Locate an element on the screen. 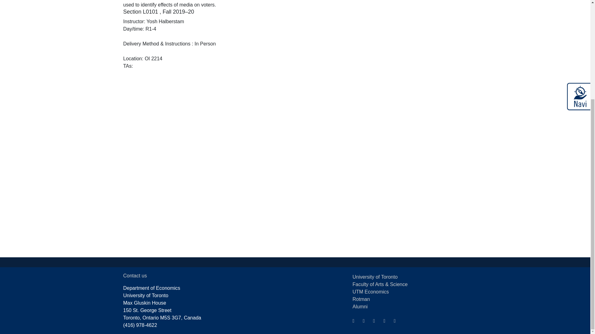  UofT Economics on Instagram is located at coordinates (386, 320).